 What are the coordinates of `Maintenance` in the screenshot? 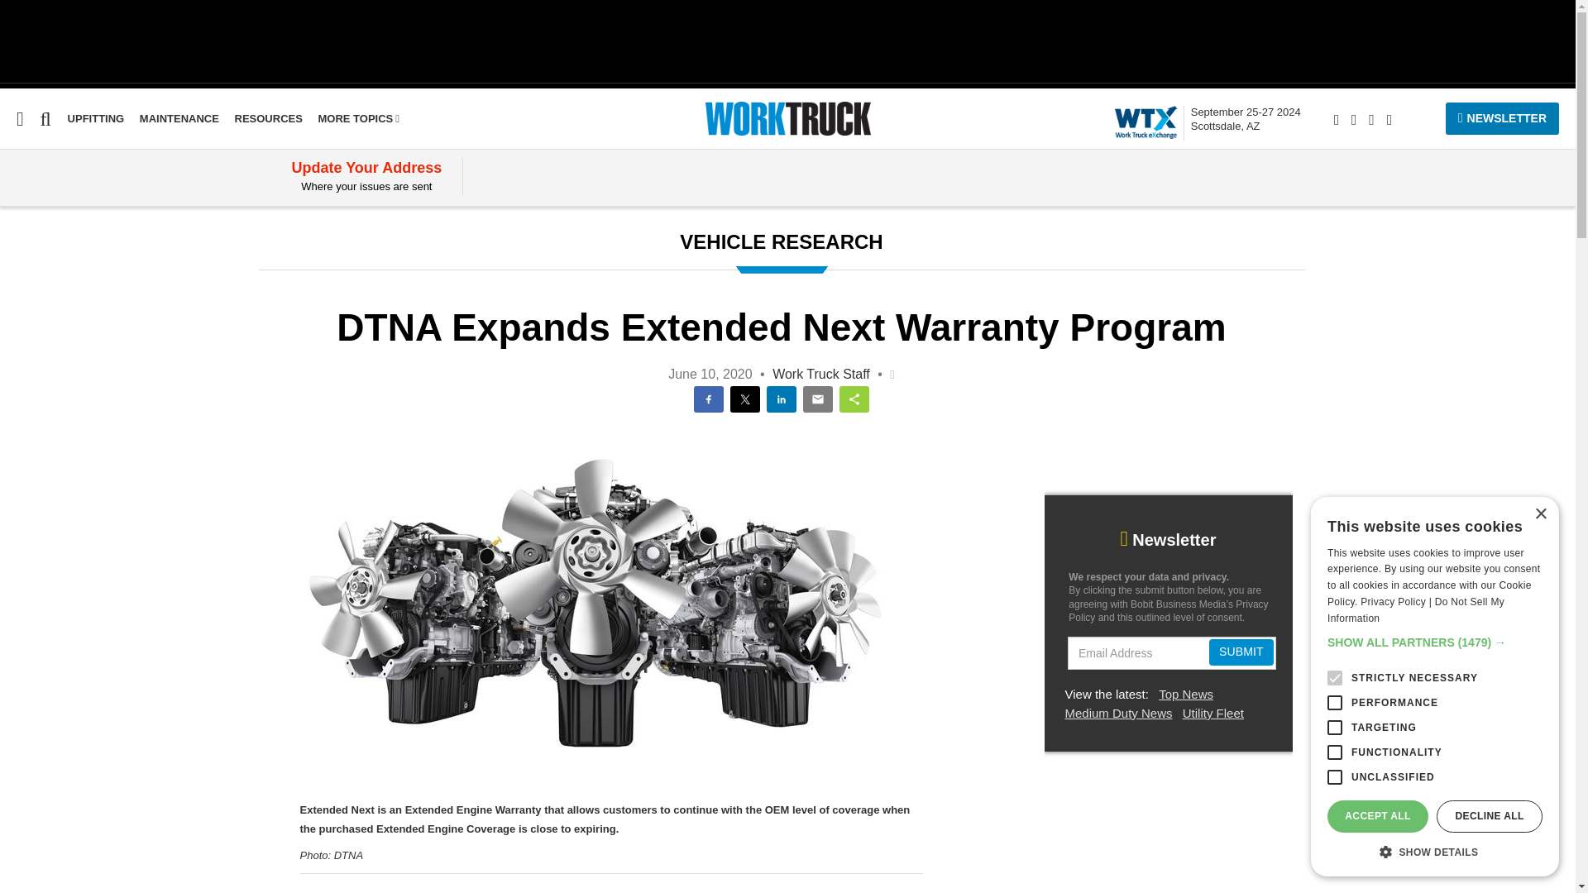 It's located at (179, 119).